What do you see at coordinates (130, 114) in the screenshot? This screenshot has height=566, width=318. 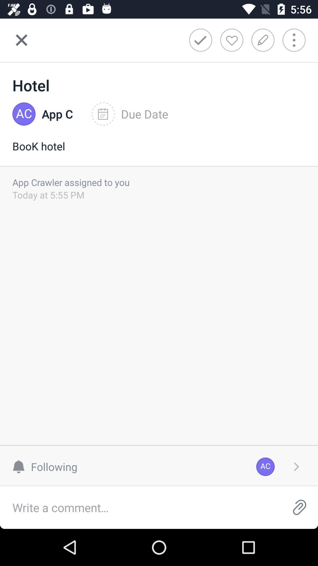 I see `swipe until due date icon` at bounding box center [130, 114].